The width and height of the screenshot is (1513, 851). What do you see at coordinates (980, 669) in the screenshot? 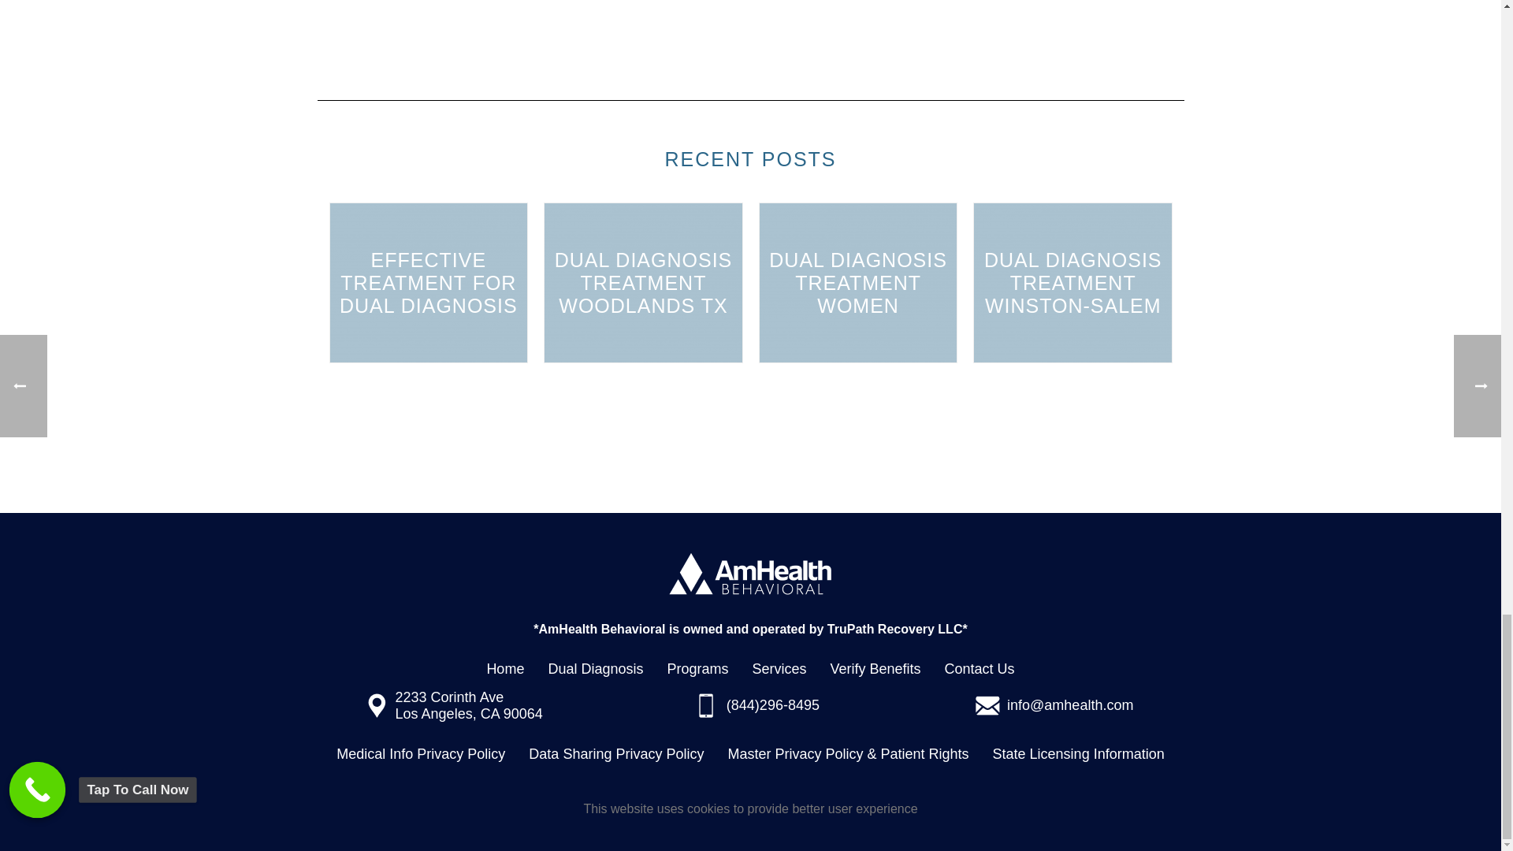
I see `Contact Us` at bounding box center [980, 669].